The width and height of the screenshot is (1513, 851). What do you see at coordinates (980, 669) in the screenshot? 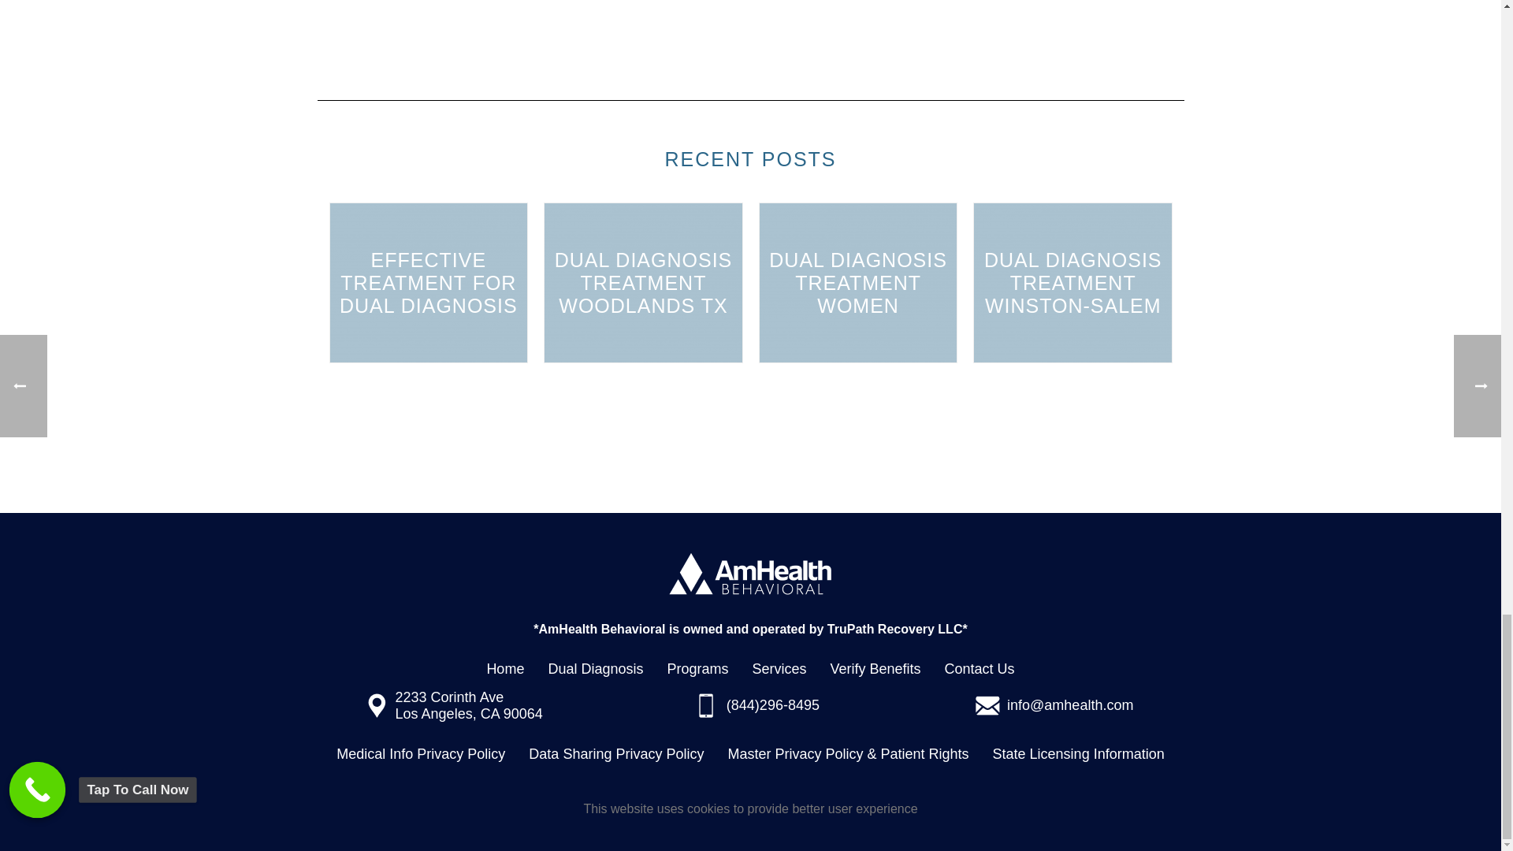
I see `Contact Us` at bounding box center [980, 669].